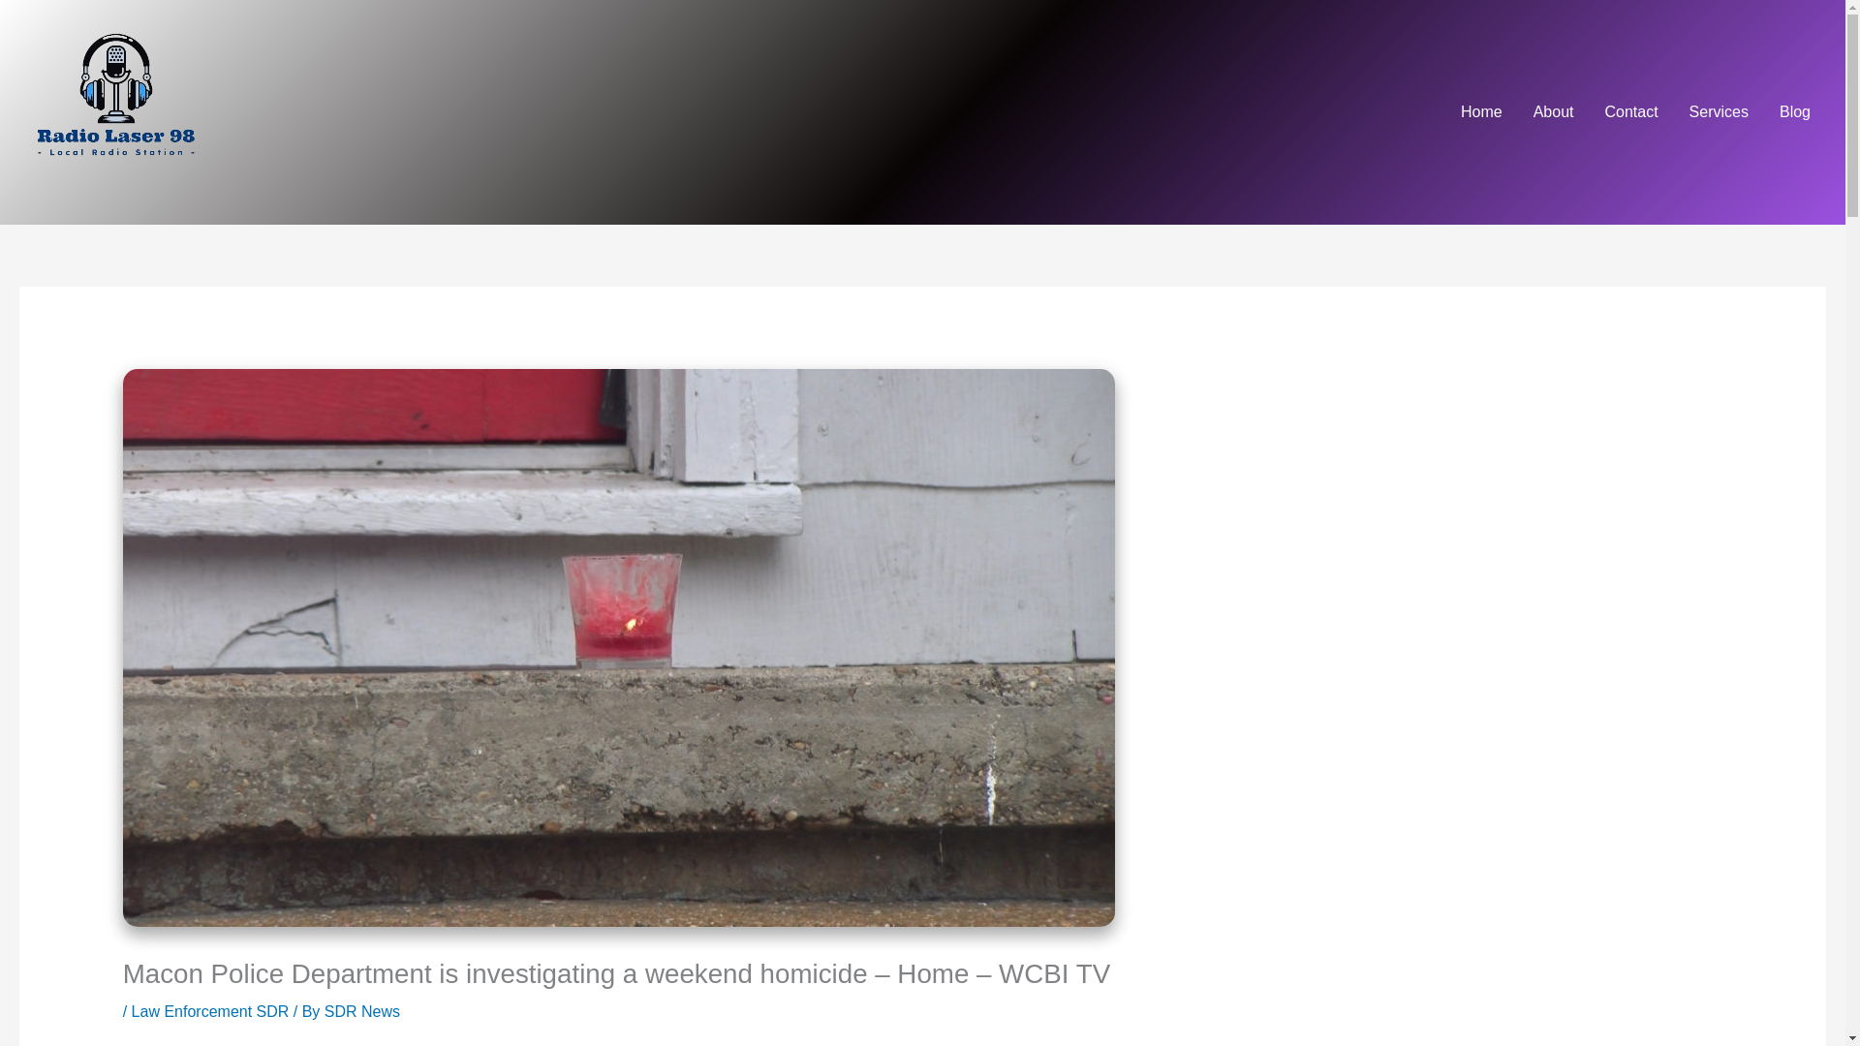 The width and height of the screenshot is (1860, 1046). I want to click on View all posts by SDR News, so click(361, 1011).